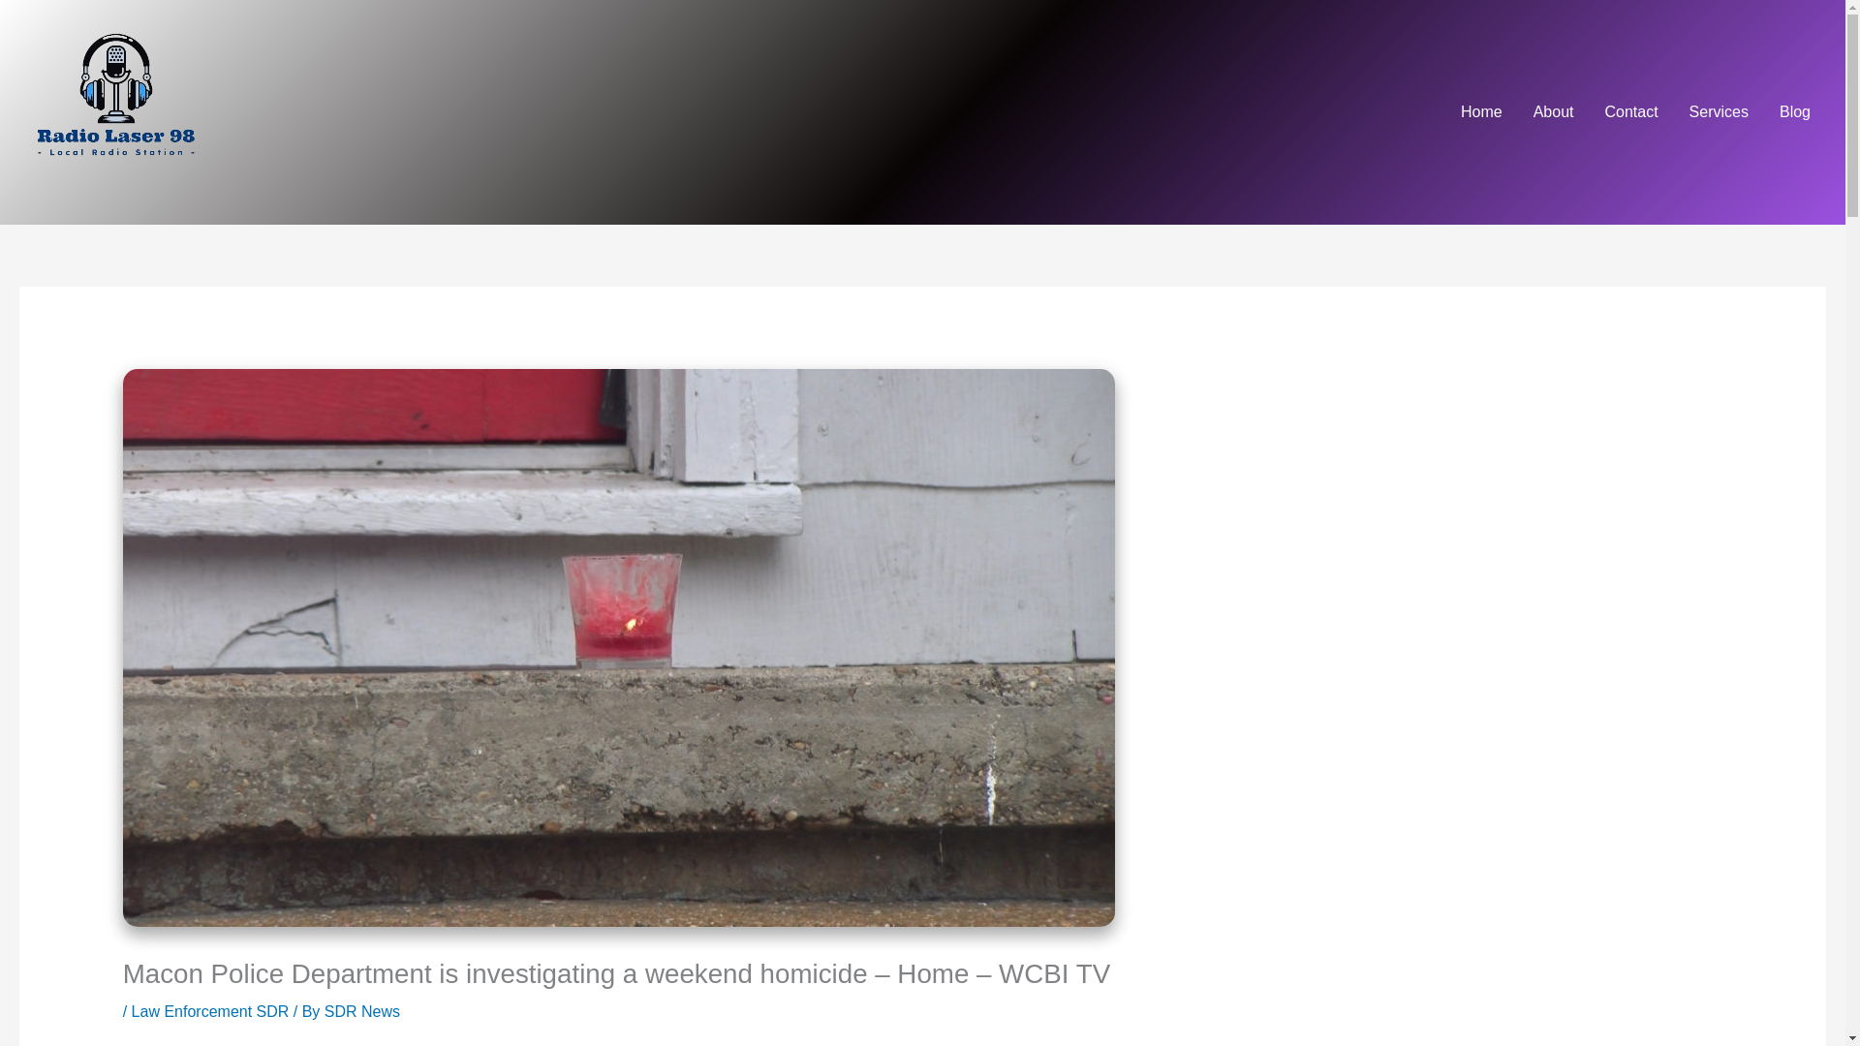 The width and height of the screenshot is (1860, 1046). I want to click on View all posts by SDR News, so click(361, 1011).